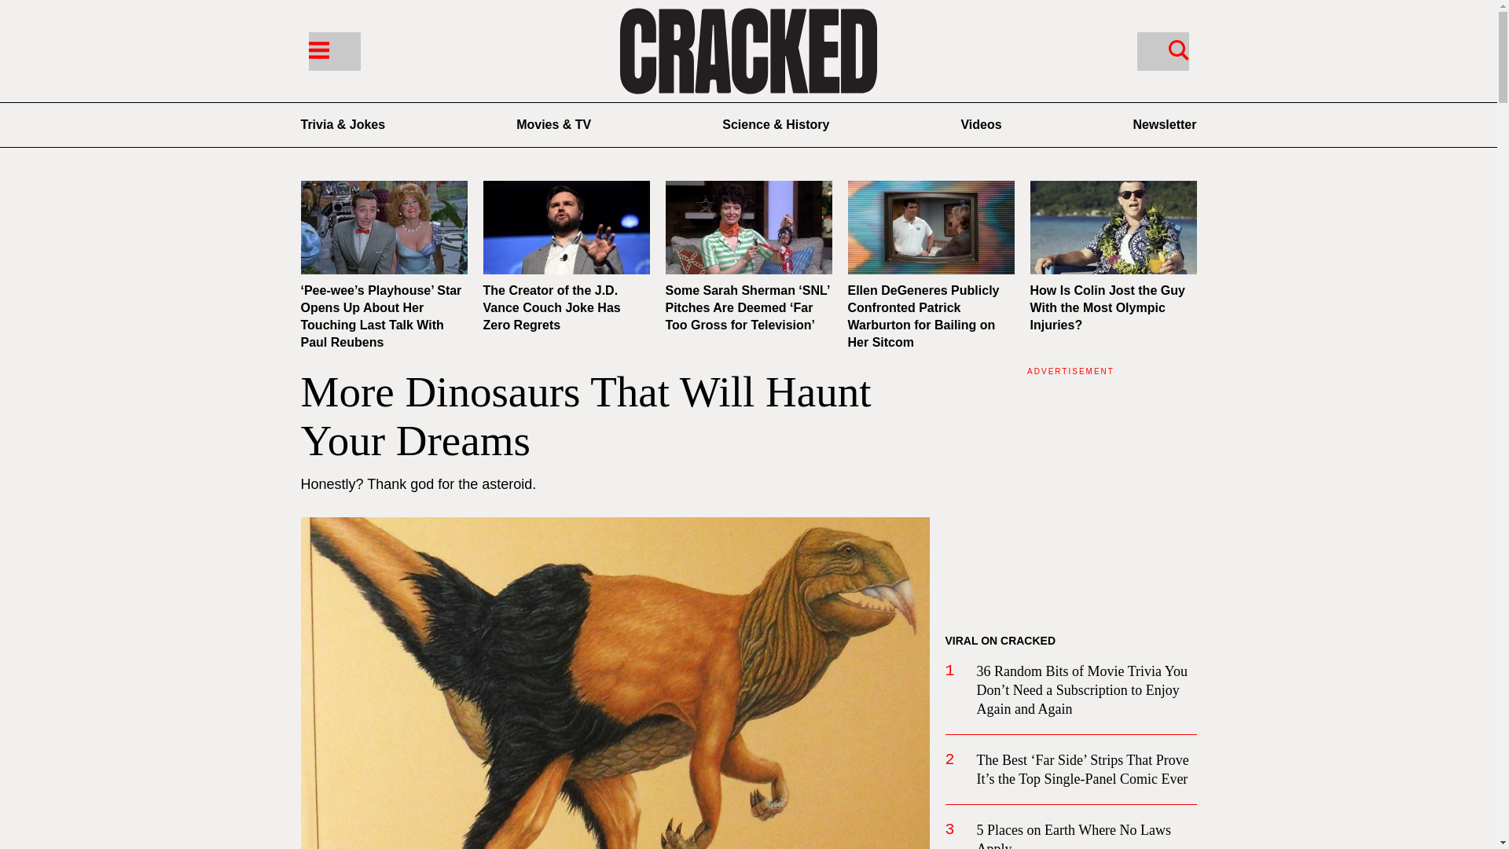  What do you see at coordinates (333, 50) in the screenshot?
I see `Menu` at bounding box center [333, 50].